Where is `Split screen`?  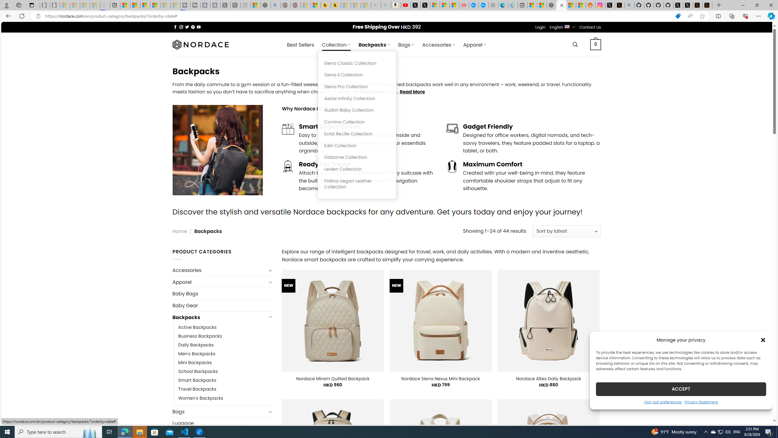
Split screen is located at coordinates (718, 16).